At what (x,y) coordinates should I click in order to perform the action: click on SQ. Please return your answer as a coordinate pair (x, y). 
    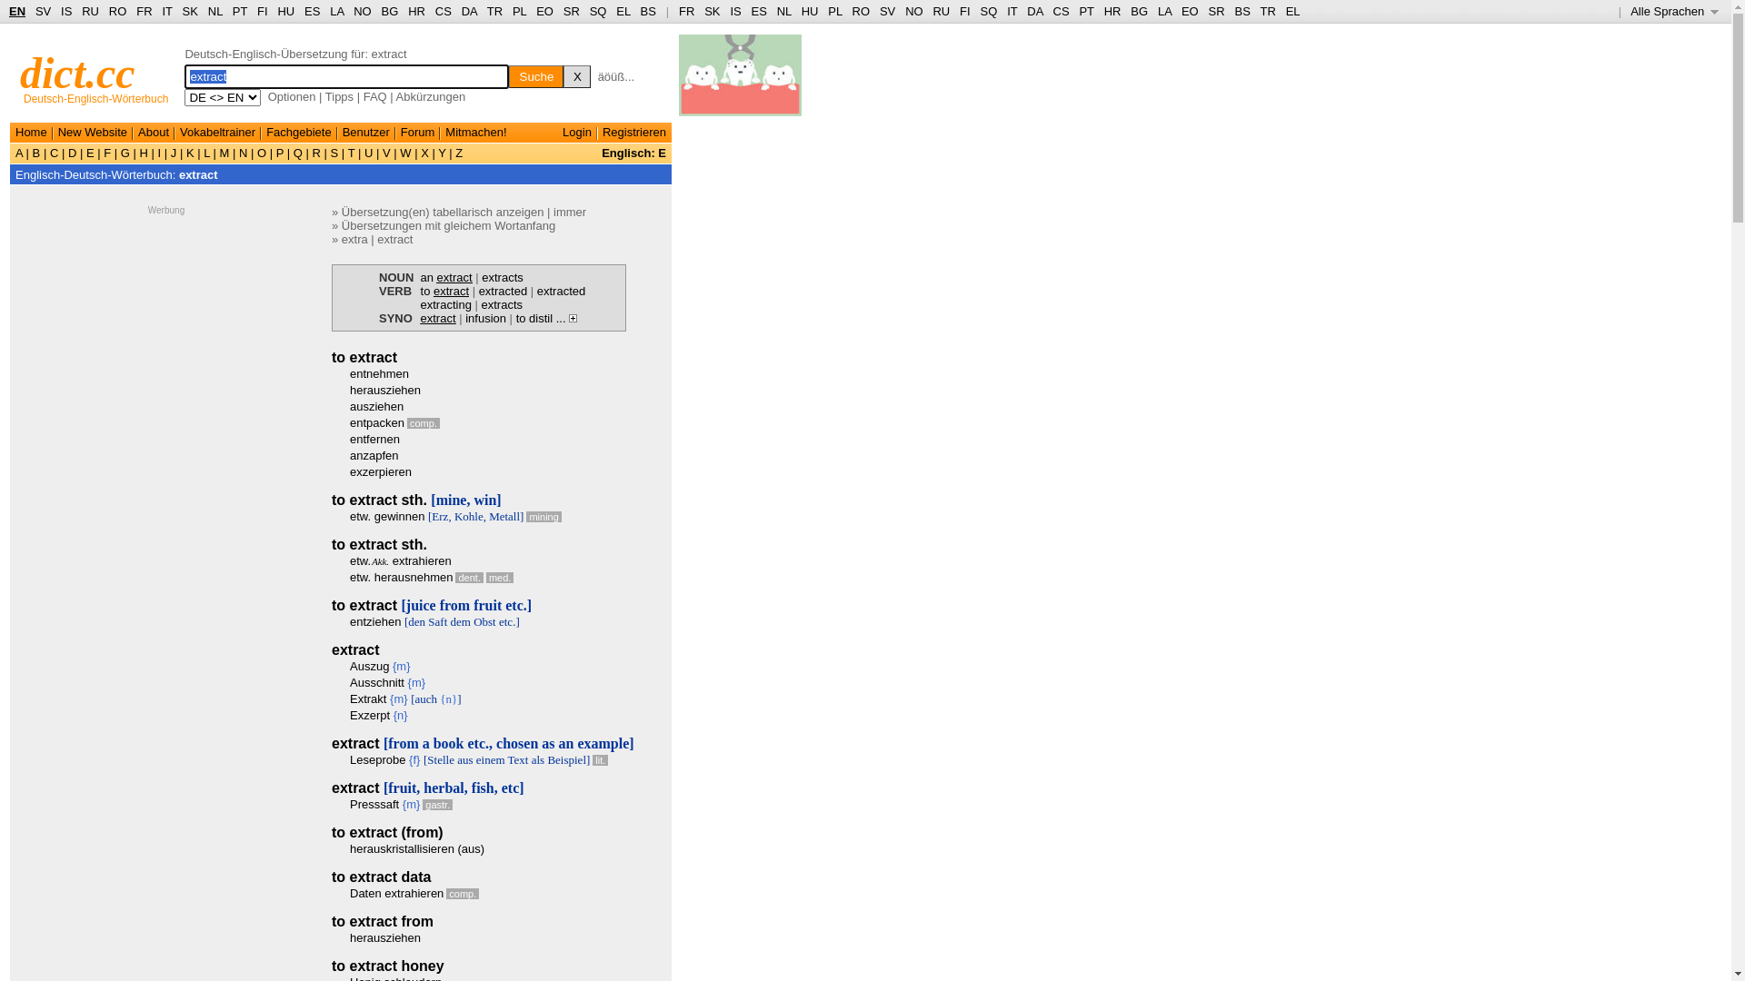
    Looking at the image, I should click on (598, 11).